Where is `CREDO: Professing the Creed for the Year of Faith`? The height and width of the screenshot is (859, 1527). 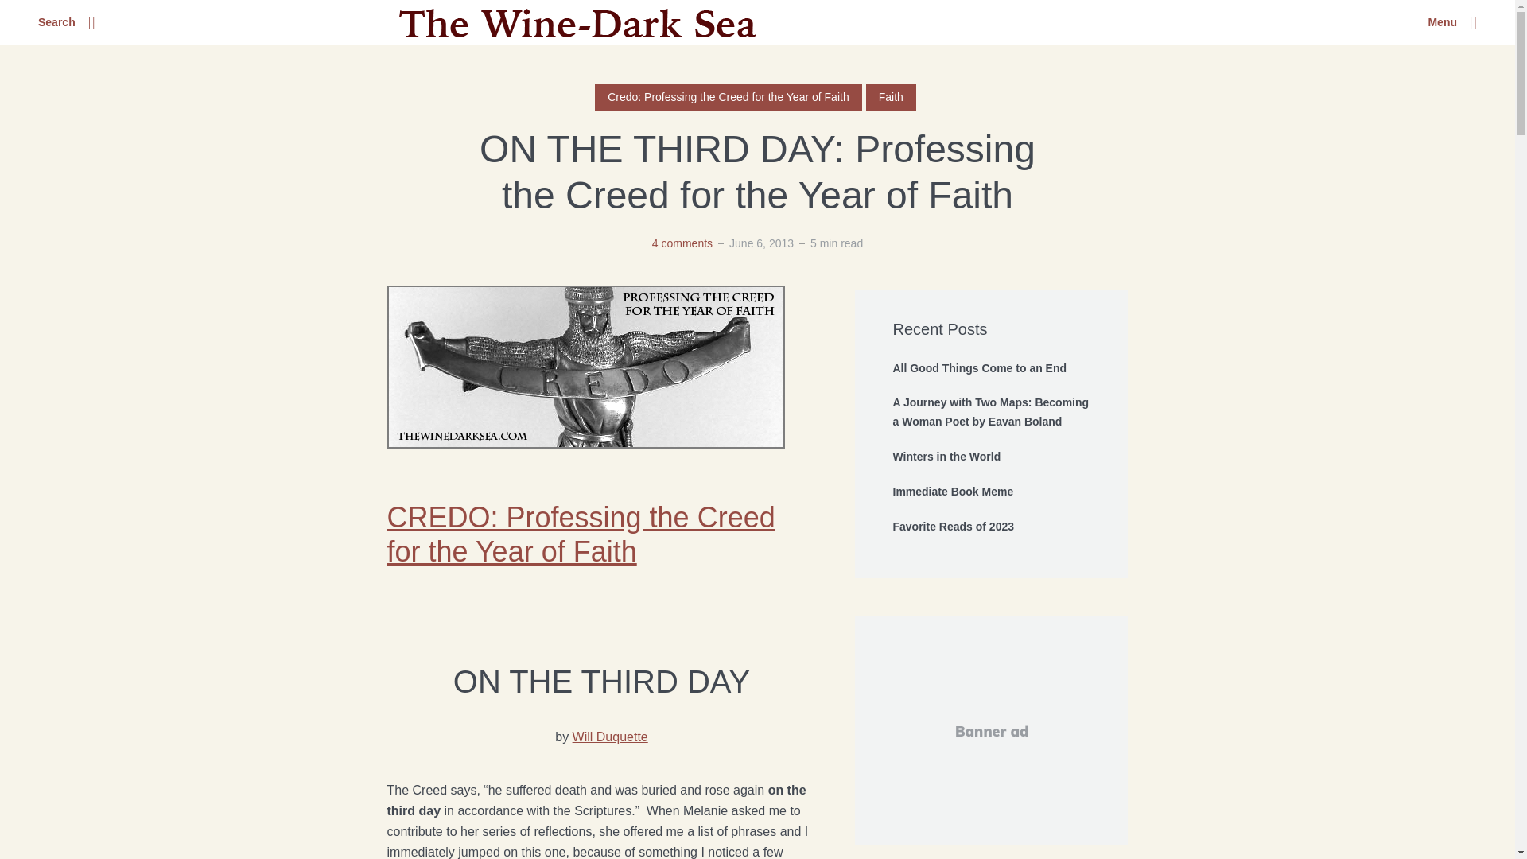 CREDO: Professing the Creed for the Year of Faith is located at coordinates (580, 534).